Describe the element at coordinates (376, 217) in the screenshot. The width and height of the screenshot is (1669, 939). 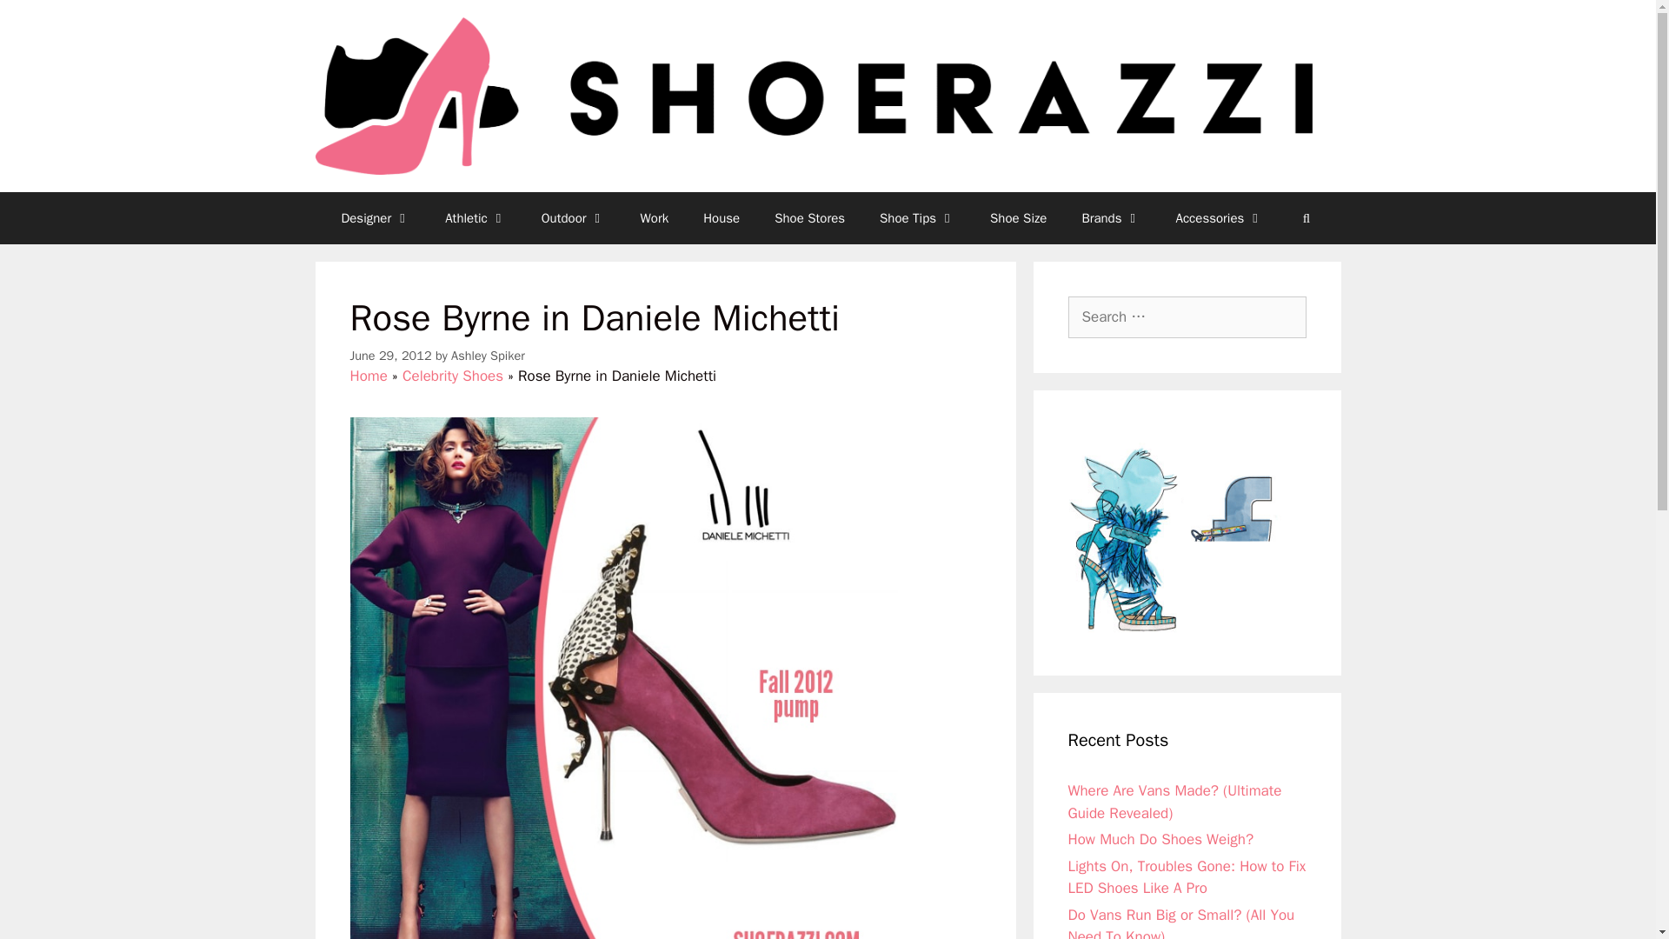
I see `Designer` at that location.